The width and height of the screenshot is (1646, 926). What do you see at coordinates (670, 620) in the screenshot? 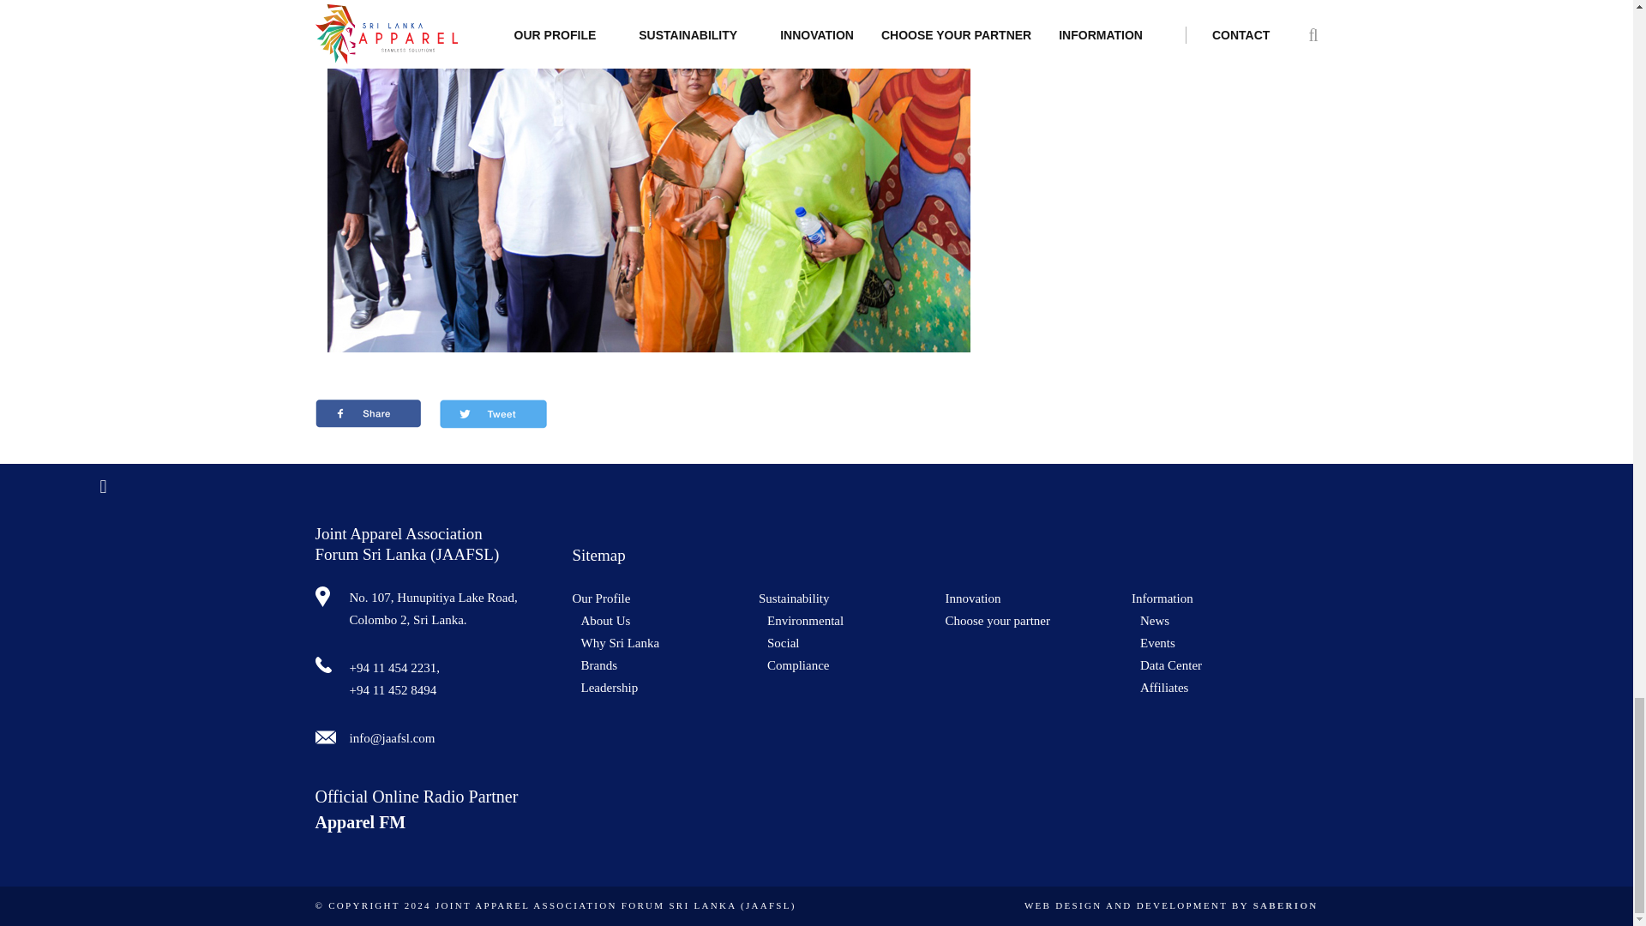
I see `About Us` at bounding box center [670, 620].